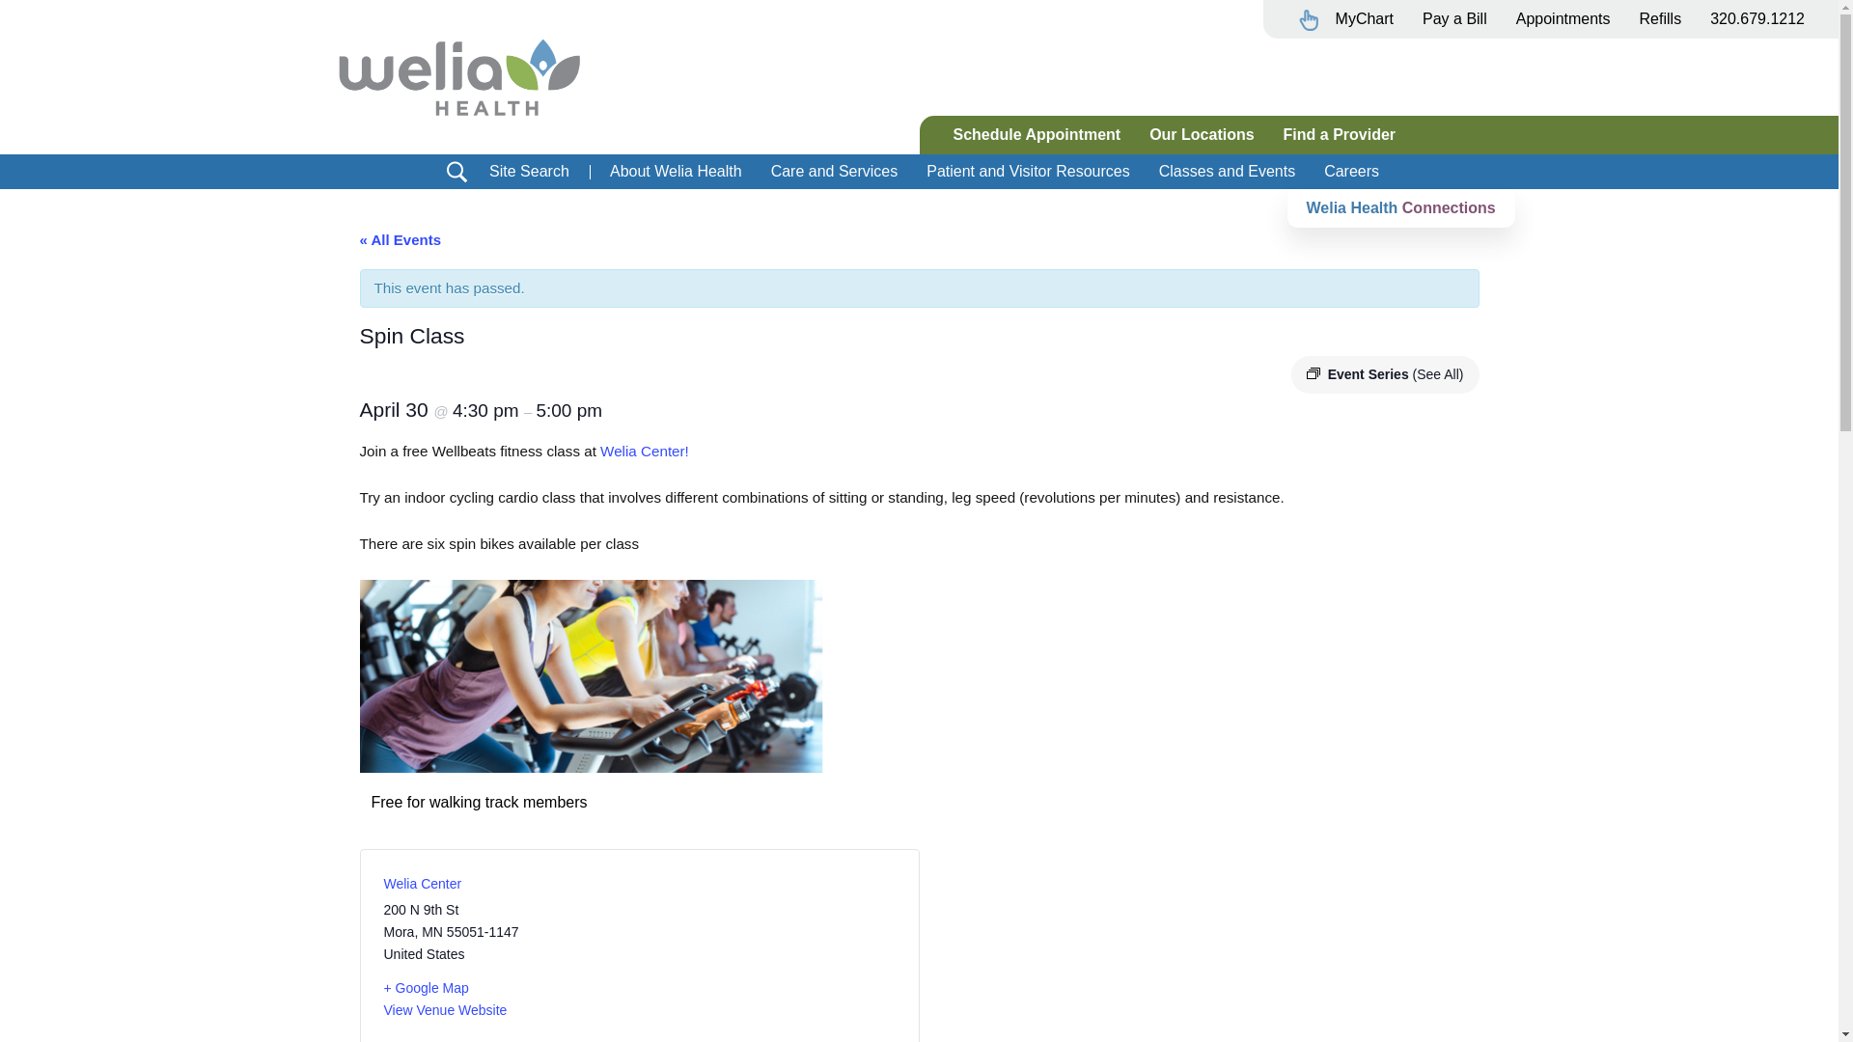  Describe the element at coordinates (1351, 170) in the screenshot. I see `Careers` at that location.